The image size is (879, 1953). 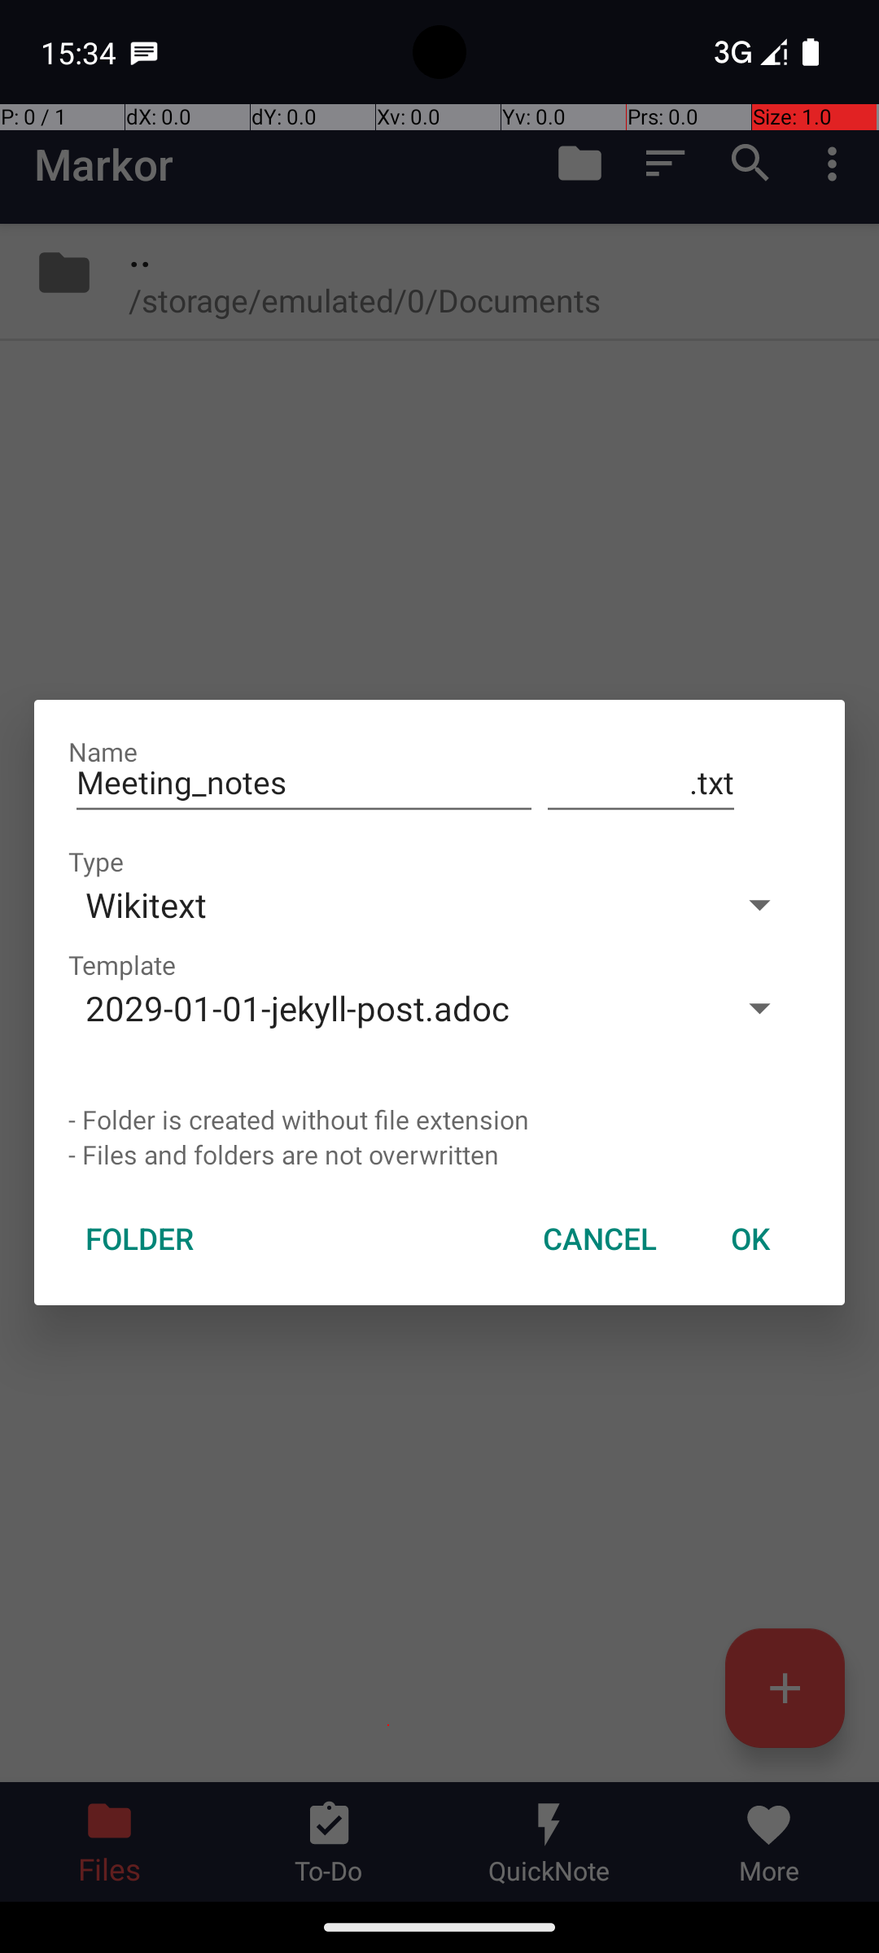 What do you see at coordinates (140, 1239) in the screenshot?
I see `FOLDER` at bounding box center [140, 1239].